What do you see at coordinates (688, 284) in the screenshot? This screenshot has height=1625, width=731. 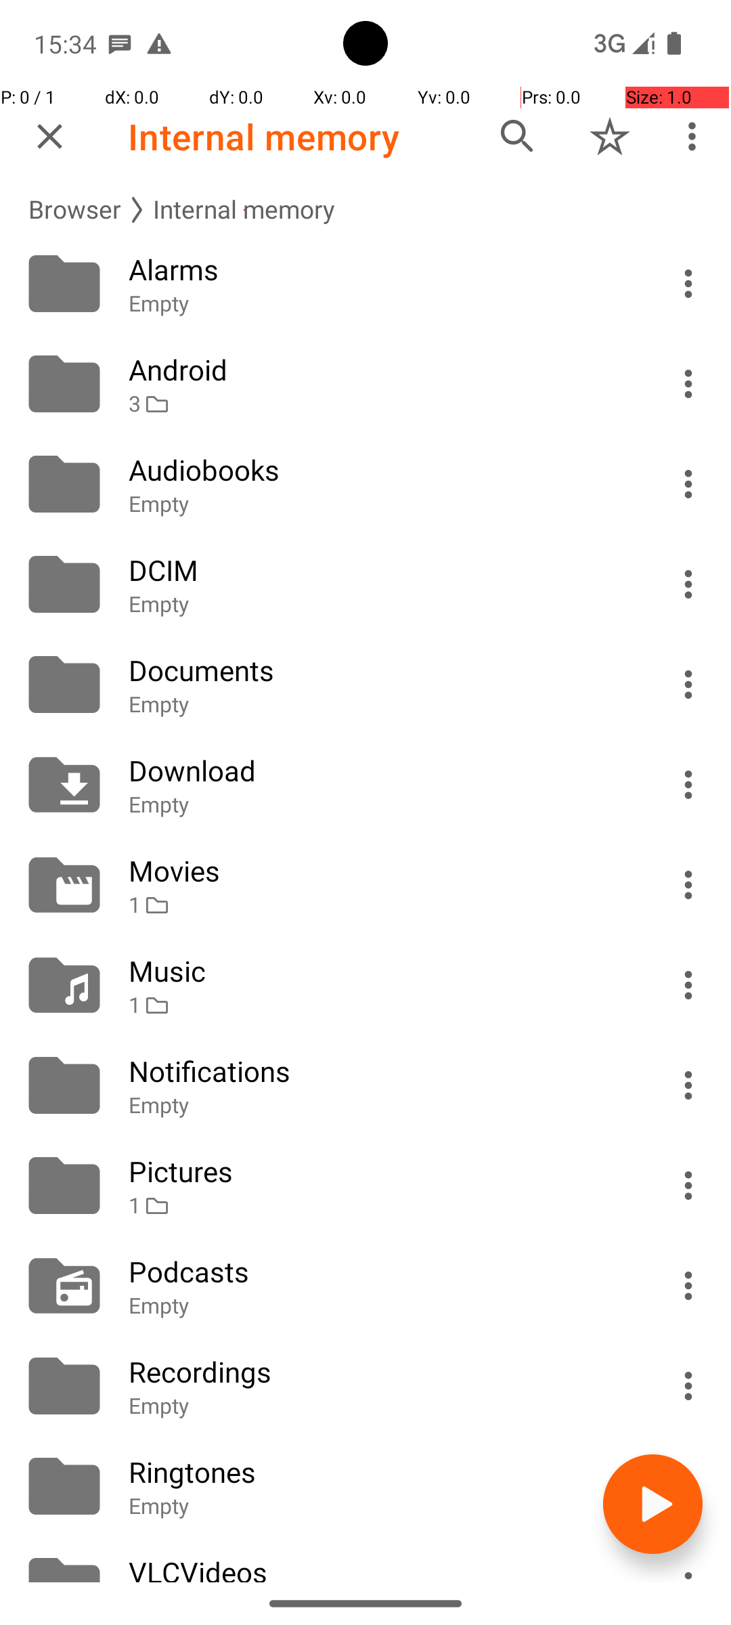 I see `More Actions` at bounding box center [688, 284].